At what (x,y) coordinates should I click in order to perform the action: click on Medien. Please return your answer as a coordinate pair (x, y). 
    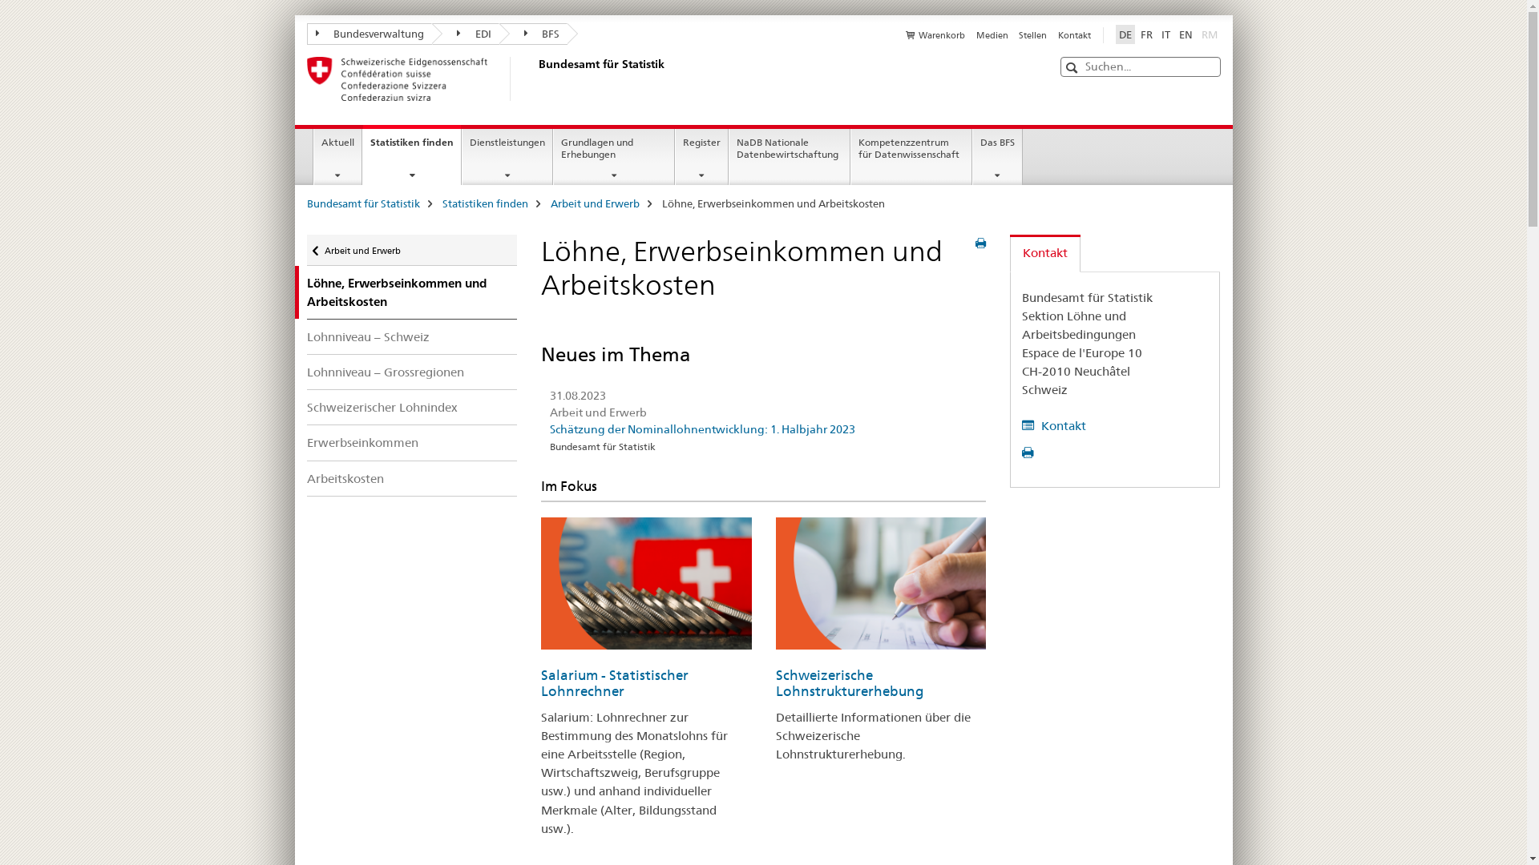
    Looking at the image, I should click on (992, 35).